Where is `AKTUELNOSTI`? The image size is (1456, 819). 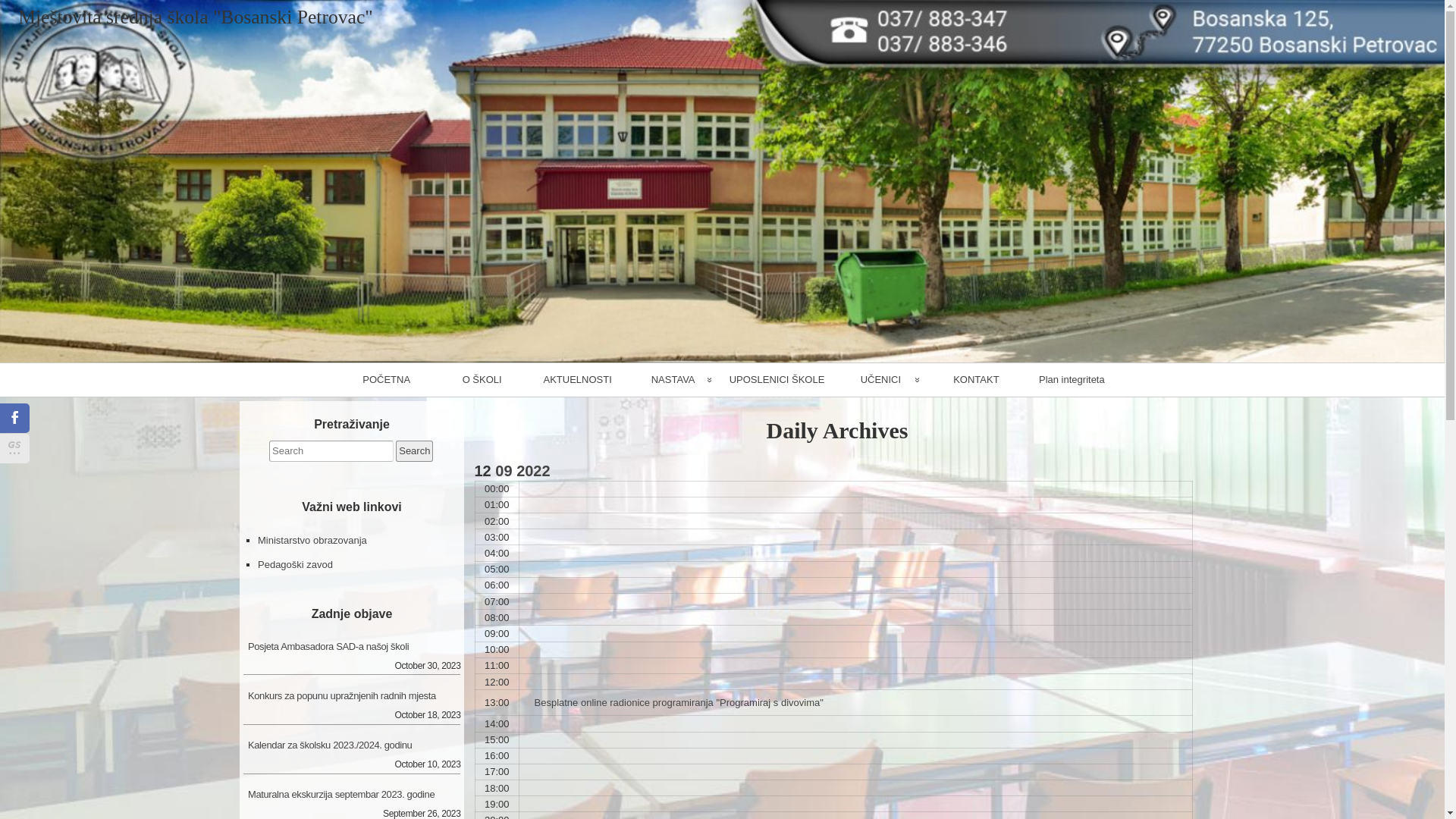 AKTUELNOSTI is located at coordinates (578, 380).